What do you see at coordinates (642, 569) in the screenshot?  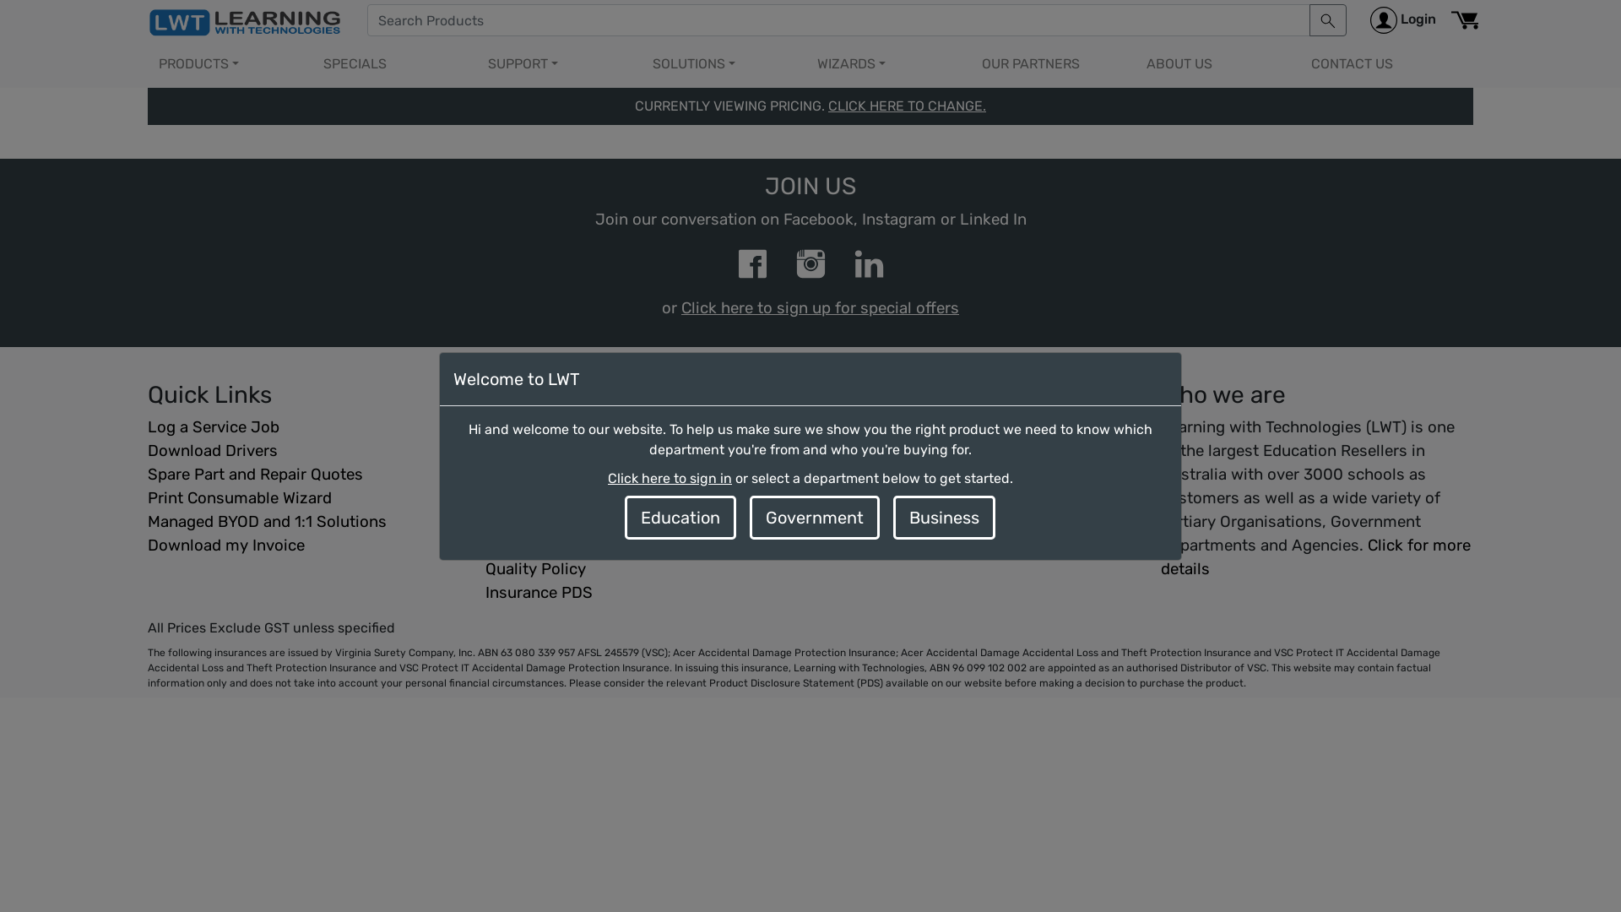 I see `Quality Policy` at bounding box center [642, 569].